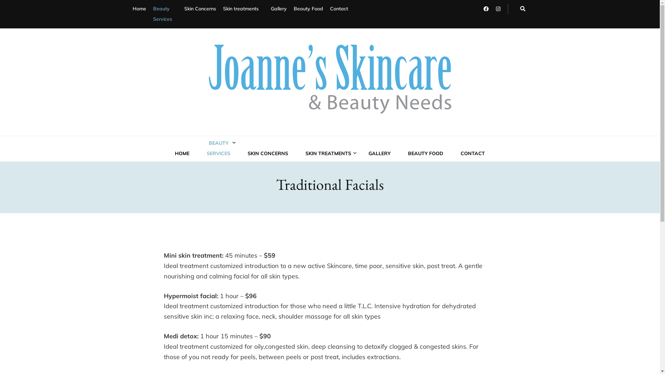  I want to click on SKIN TREATMENTS, so click(328, 154).